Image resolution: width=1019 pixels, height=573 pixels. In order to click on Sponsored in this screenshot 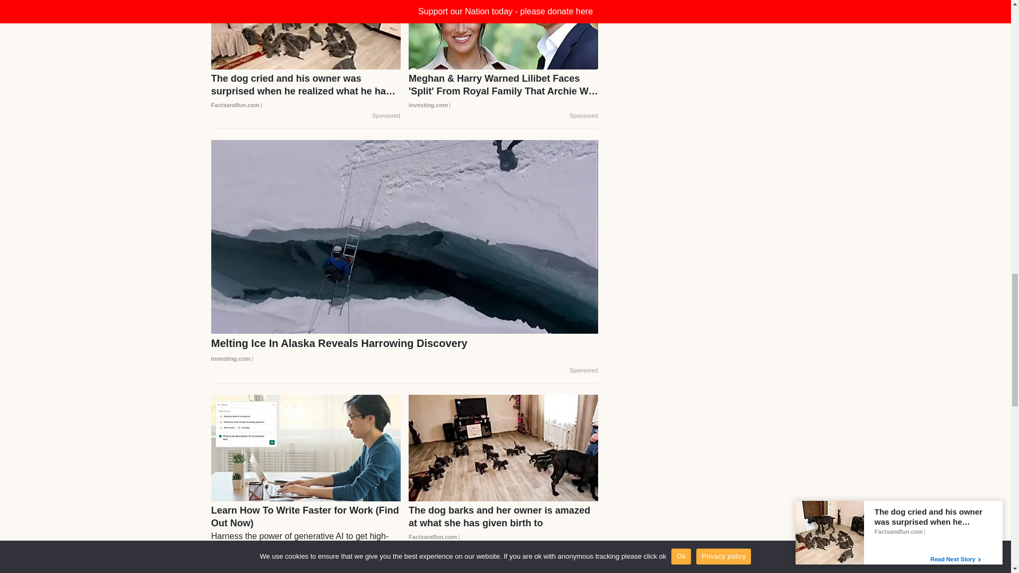, I will do `click(386, 116)`.